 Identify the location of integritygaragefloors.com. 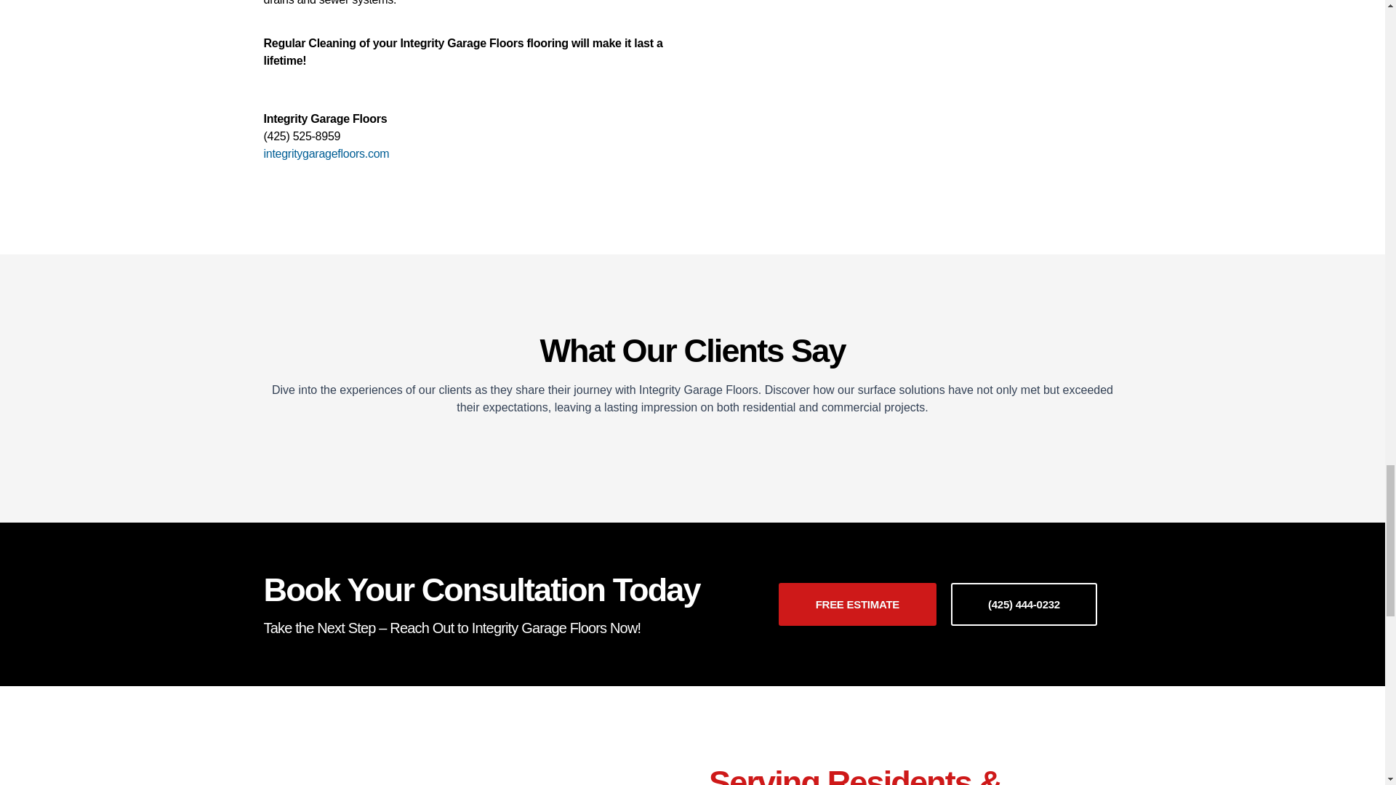
(326, 154).